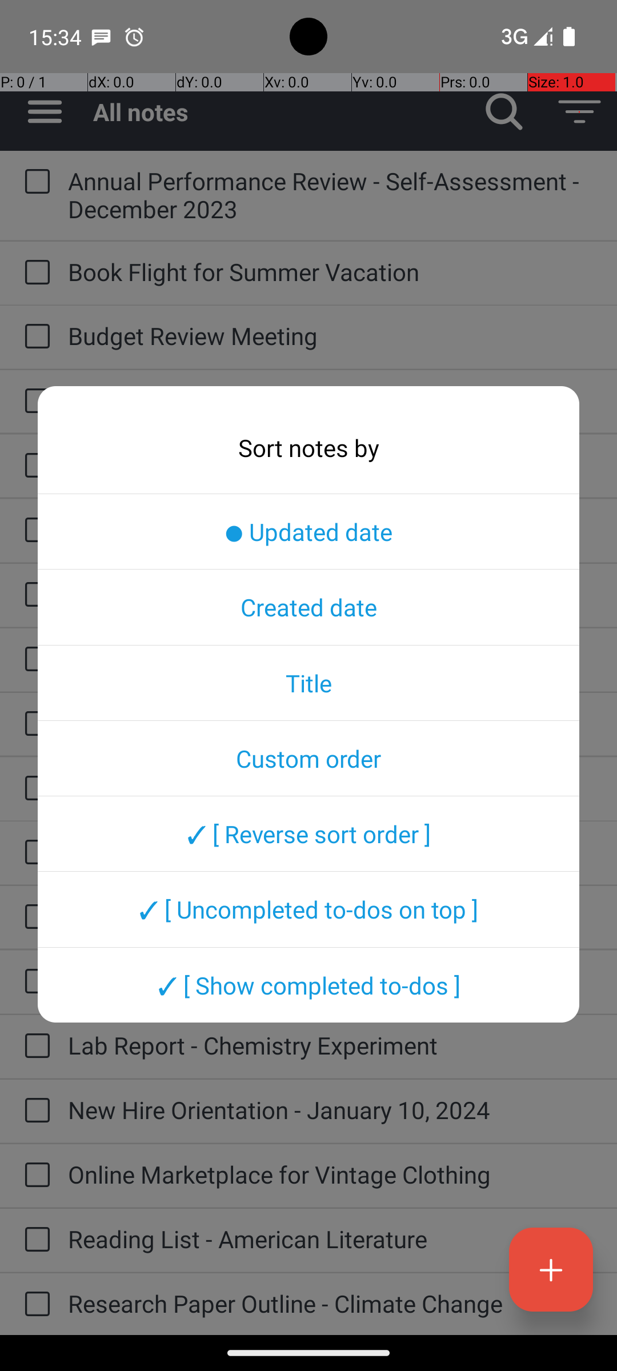 This screenshot has height=1371, width=617. What do you see at coordinates (34, 1047) in the screenshot?
I see `to-do: Lab Report - Chemistry Experiment` at bounding box center [34, 1047].